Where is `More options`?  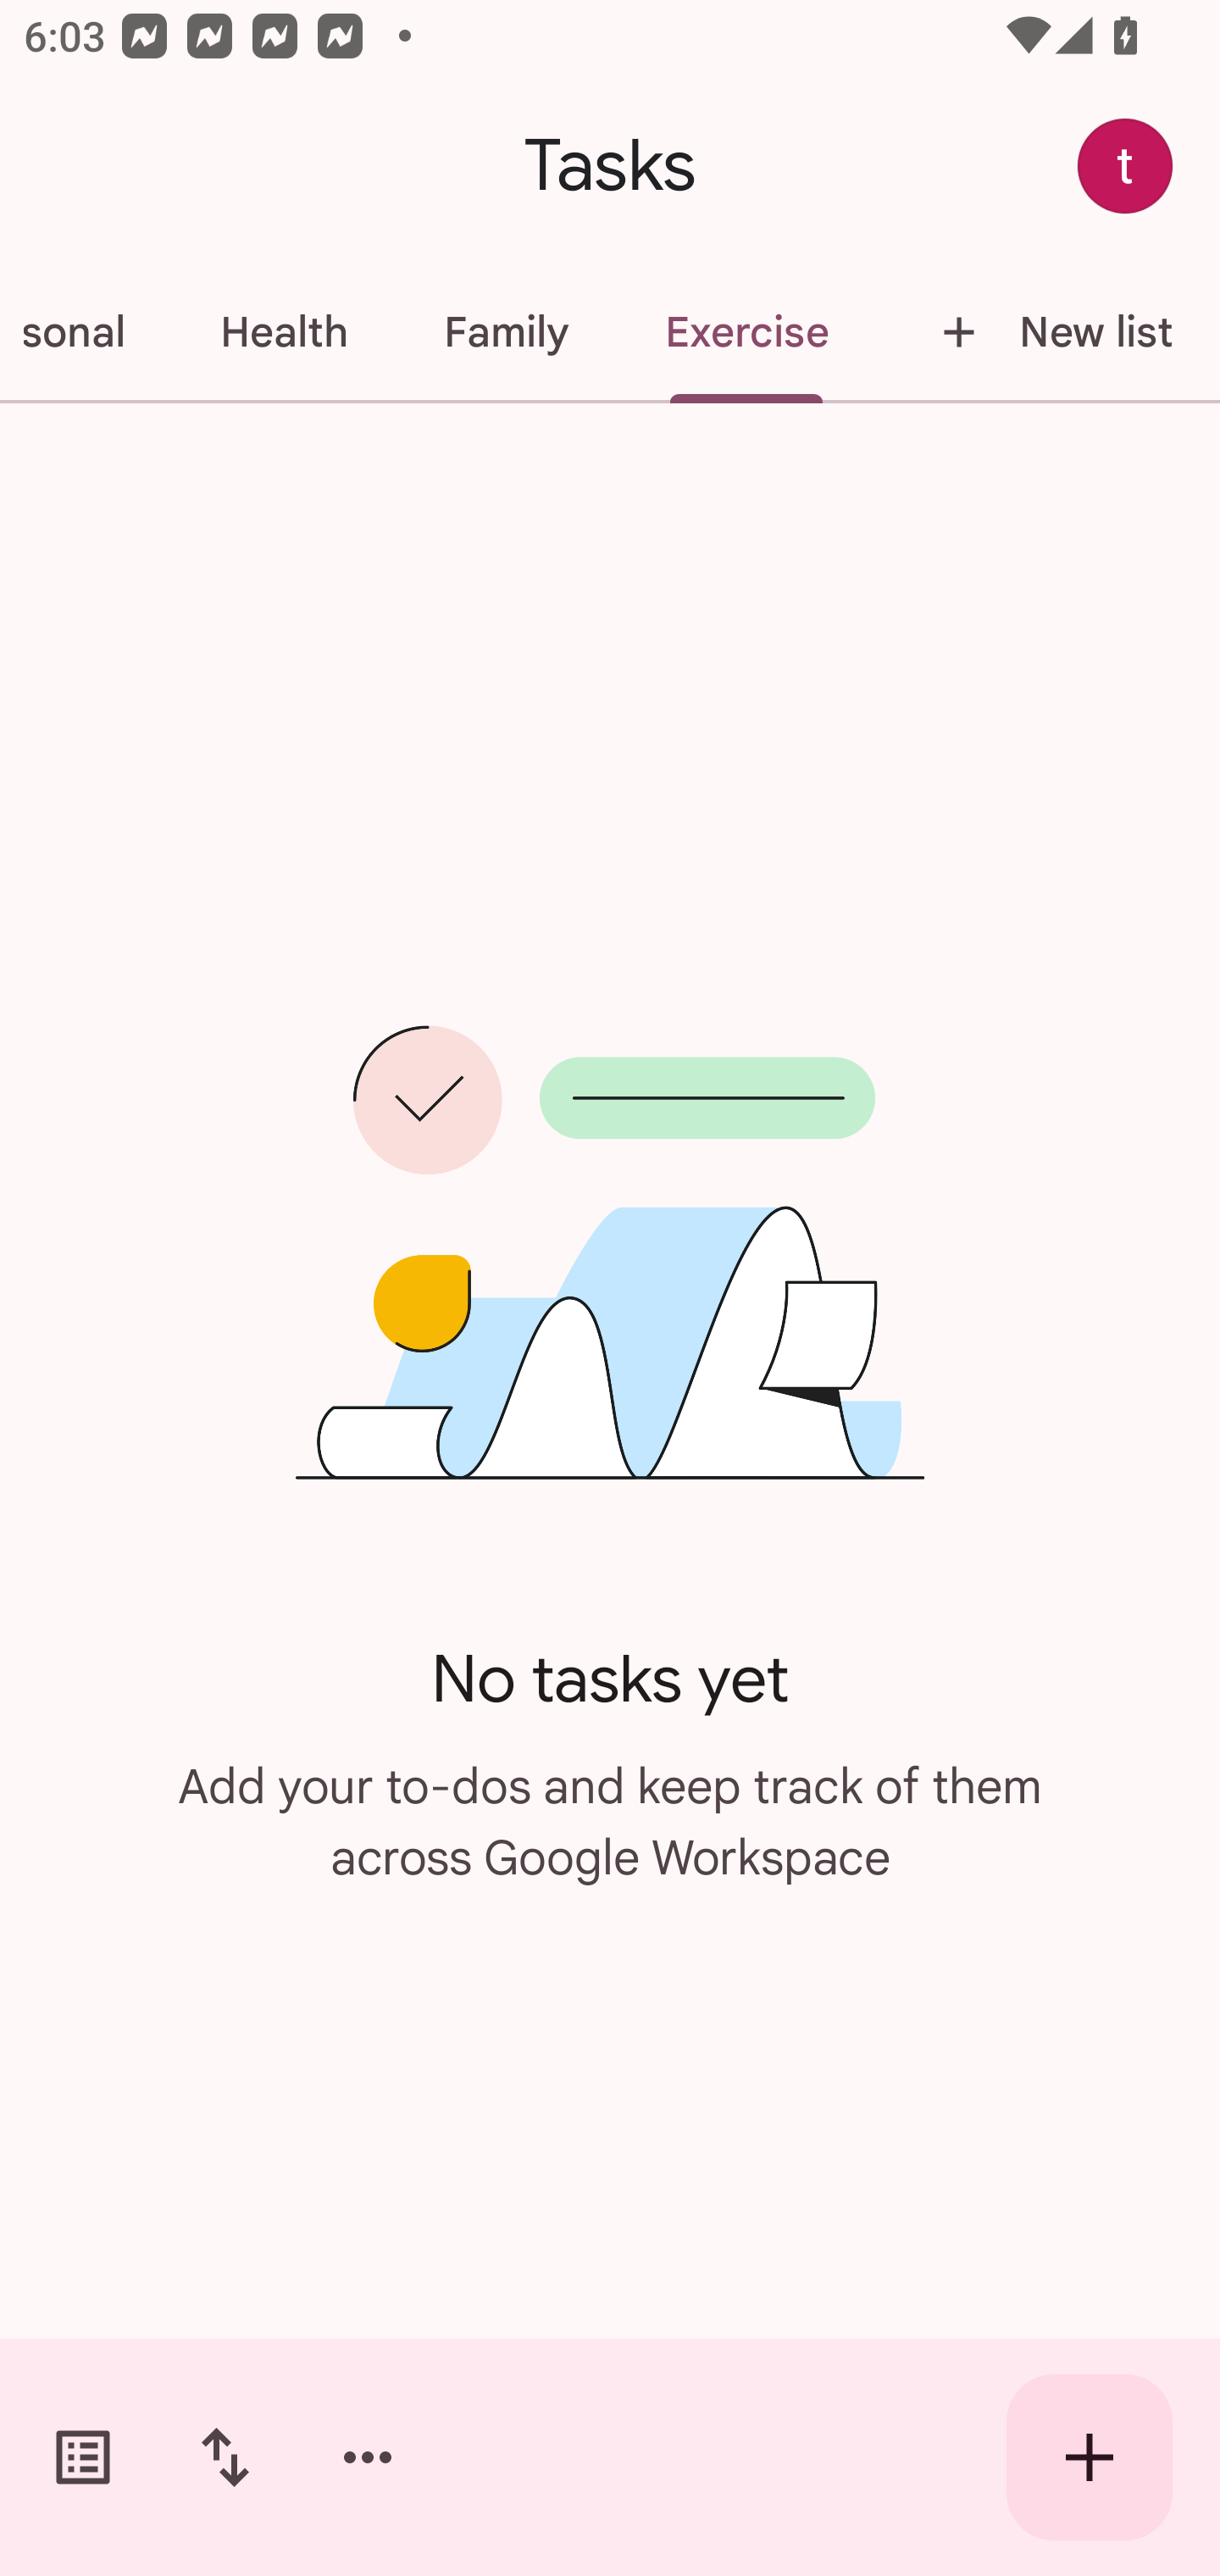
More options is located at coordinates (368, 2457).